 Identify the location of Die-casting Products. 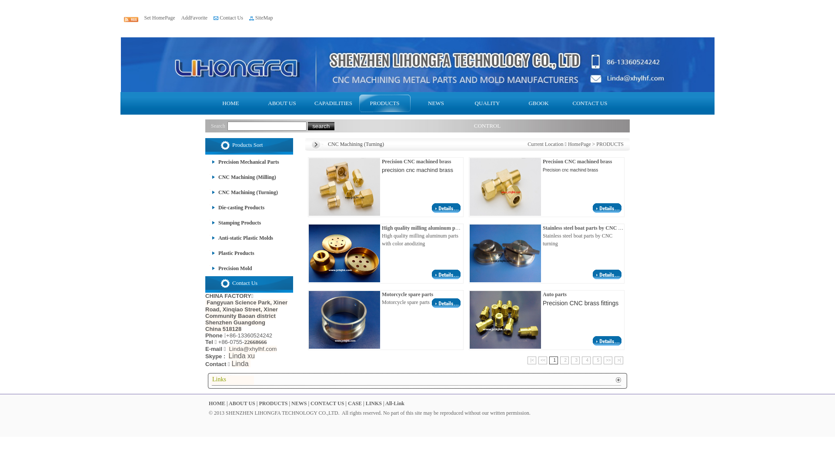
(235, 208).